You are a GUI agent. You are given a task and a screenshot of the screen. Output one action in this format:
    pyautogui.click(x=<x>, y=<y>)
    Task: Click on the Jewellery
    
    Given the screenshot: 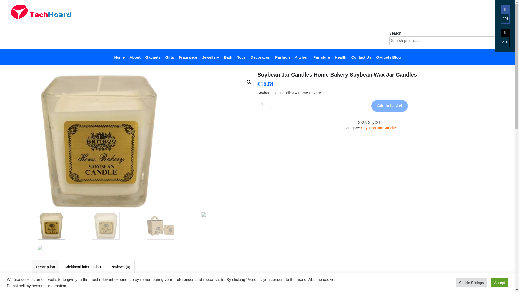 What is the action you would take?
    pyautogui.click(x=210, y=57)
    